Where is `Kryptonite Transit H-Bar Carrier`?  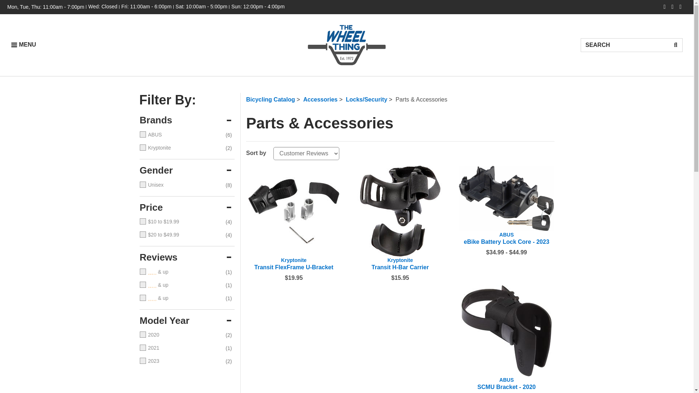 Kryptonite Transit H-Bar Carrier is located at coordinates (400, 264).